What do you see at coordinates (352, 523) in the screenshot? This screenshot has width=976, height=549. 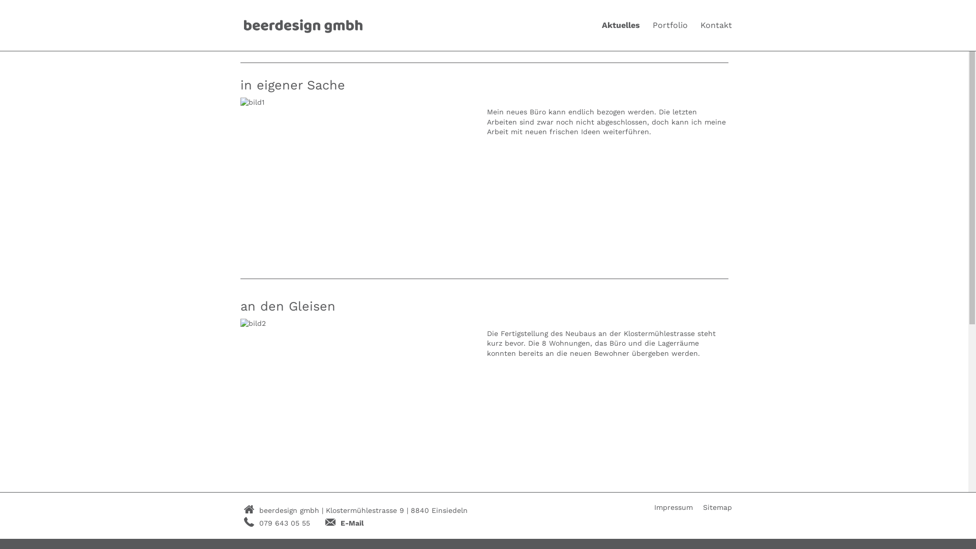 I see `E-Mail` at bounding box center [352, 523].